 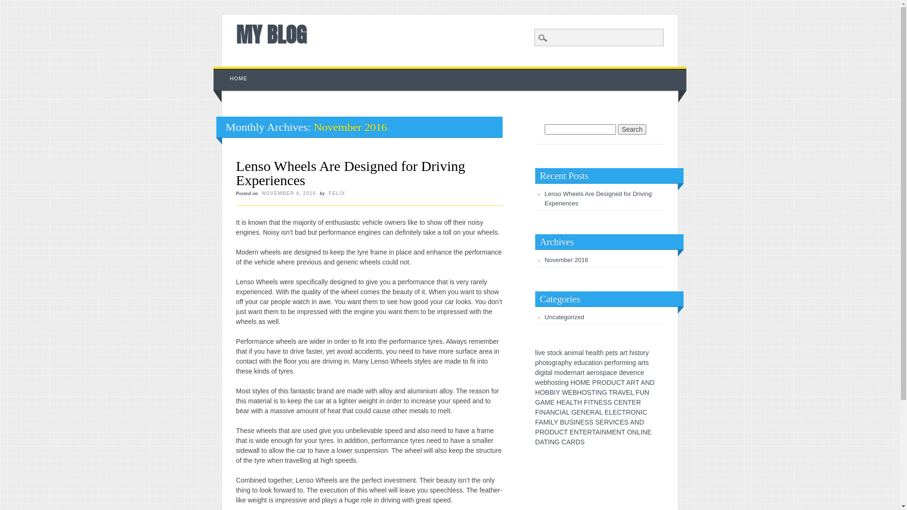 What do you see at coordinates (547, 392) in the screenshot?
I see `B` at bounding box center [547, 392].